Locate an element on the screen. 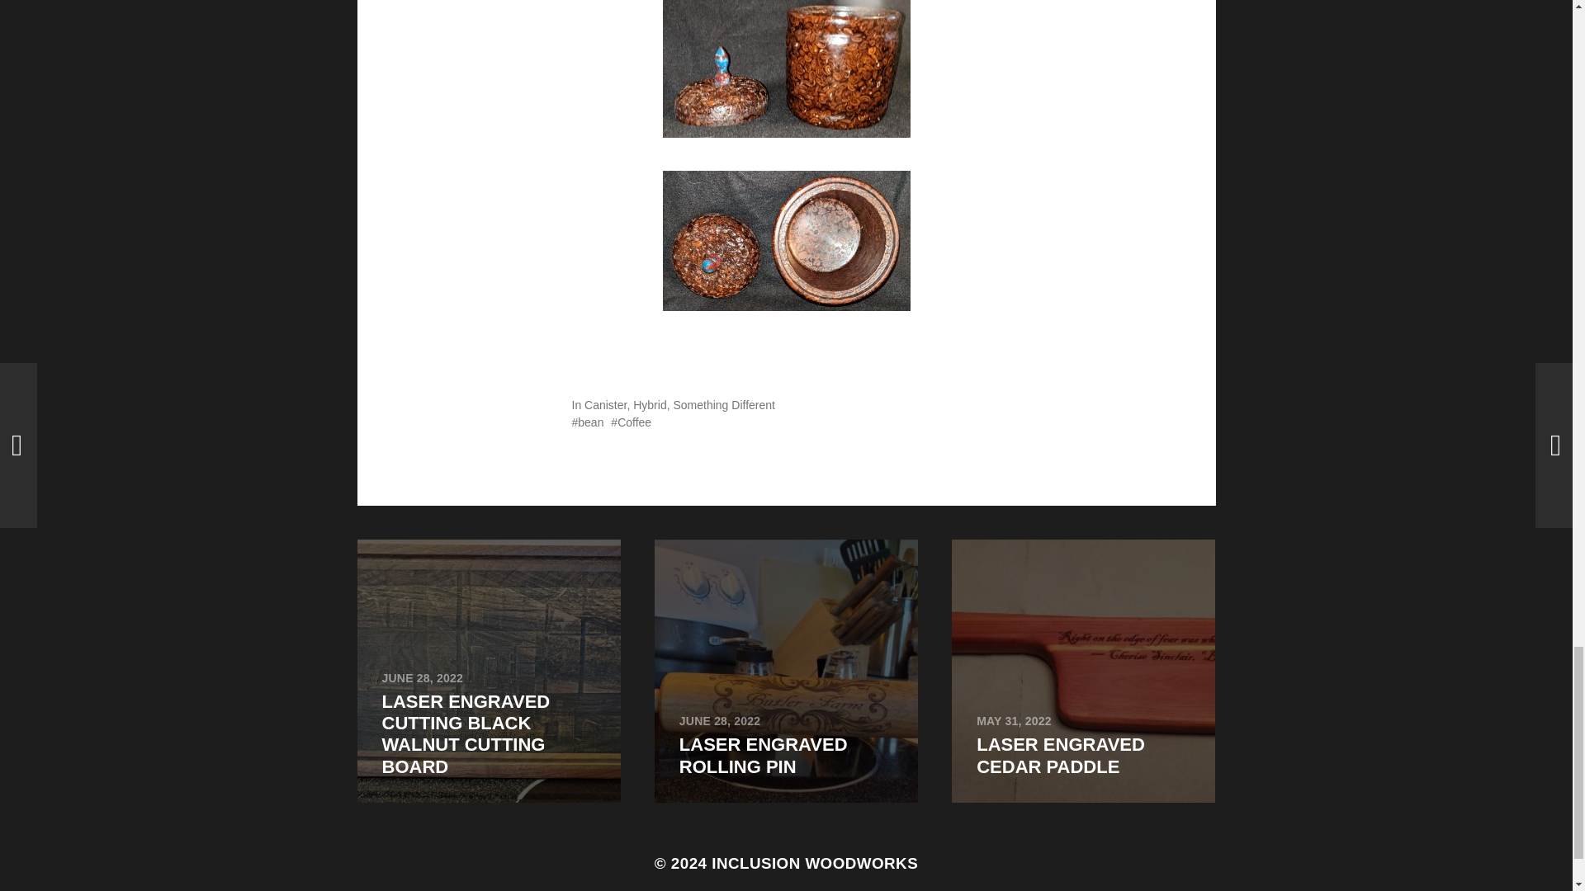 This screenshot has height=891, width=1585. INCLUSION WOODWORKS is located at coordinates (814, 863).